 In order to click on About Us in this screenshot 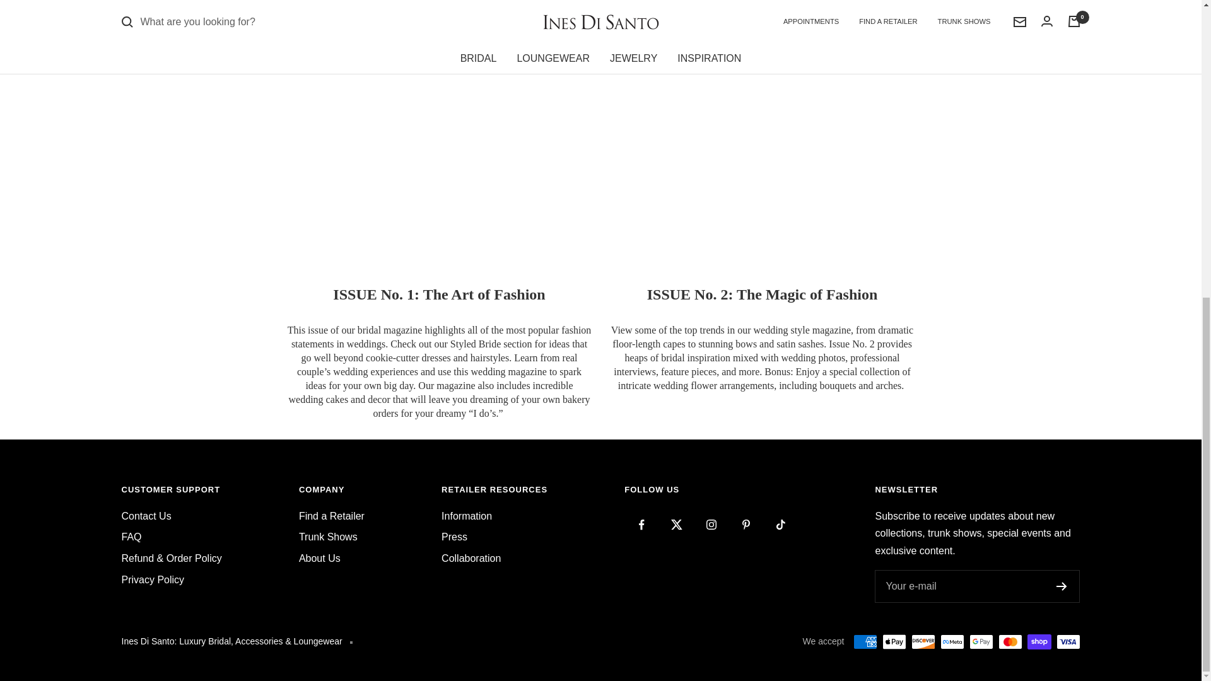, I will do `click(319, 558)`.